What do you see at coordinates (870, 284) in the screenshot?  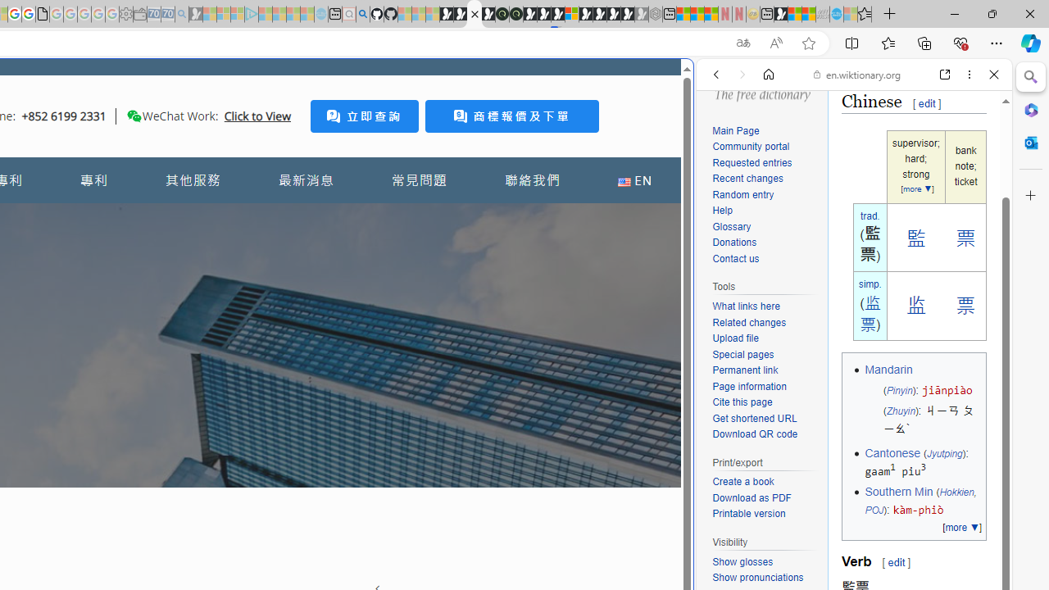 I see `simp.` at bounding box center [870, 284].